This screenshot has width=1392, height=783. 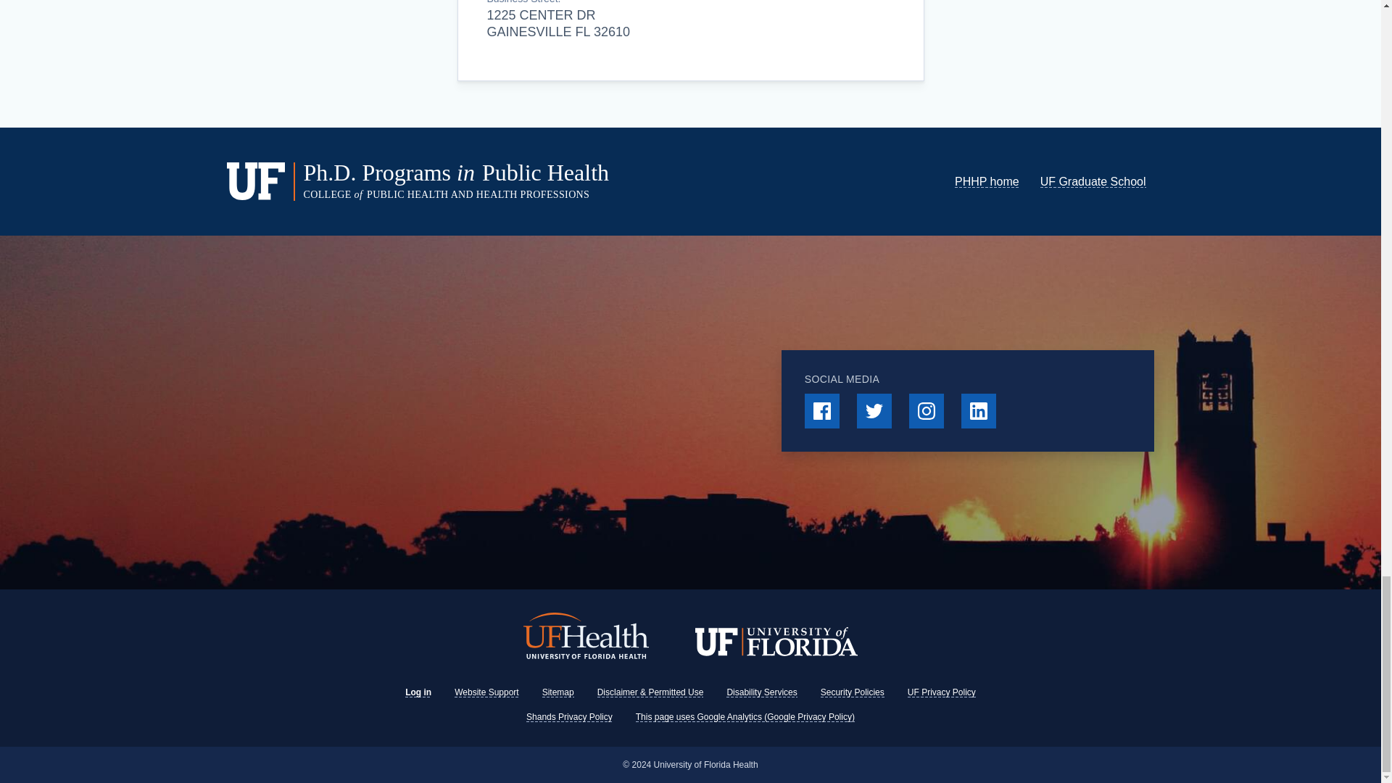 What do you see at coordinates (853, 692) in the screenshot?
I see `Security Policies` at bounding box center [853, 692].